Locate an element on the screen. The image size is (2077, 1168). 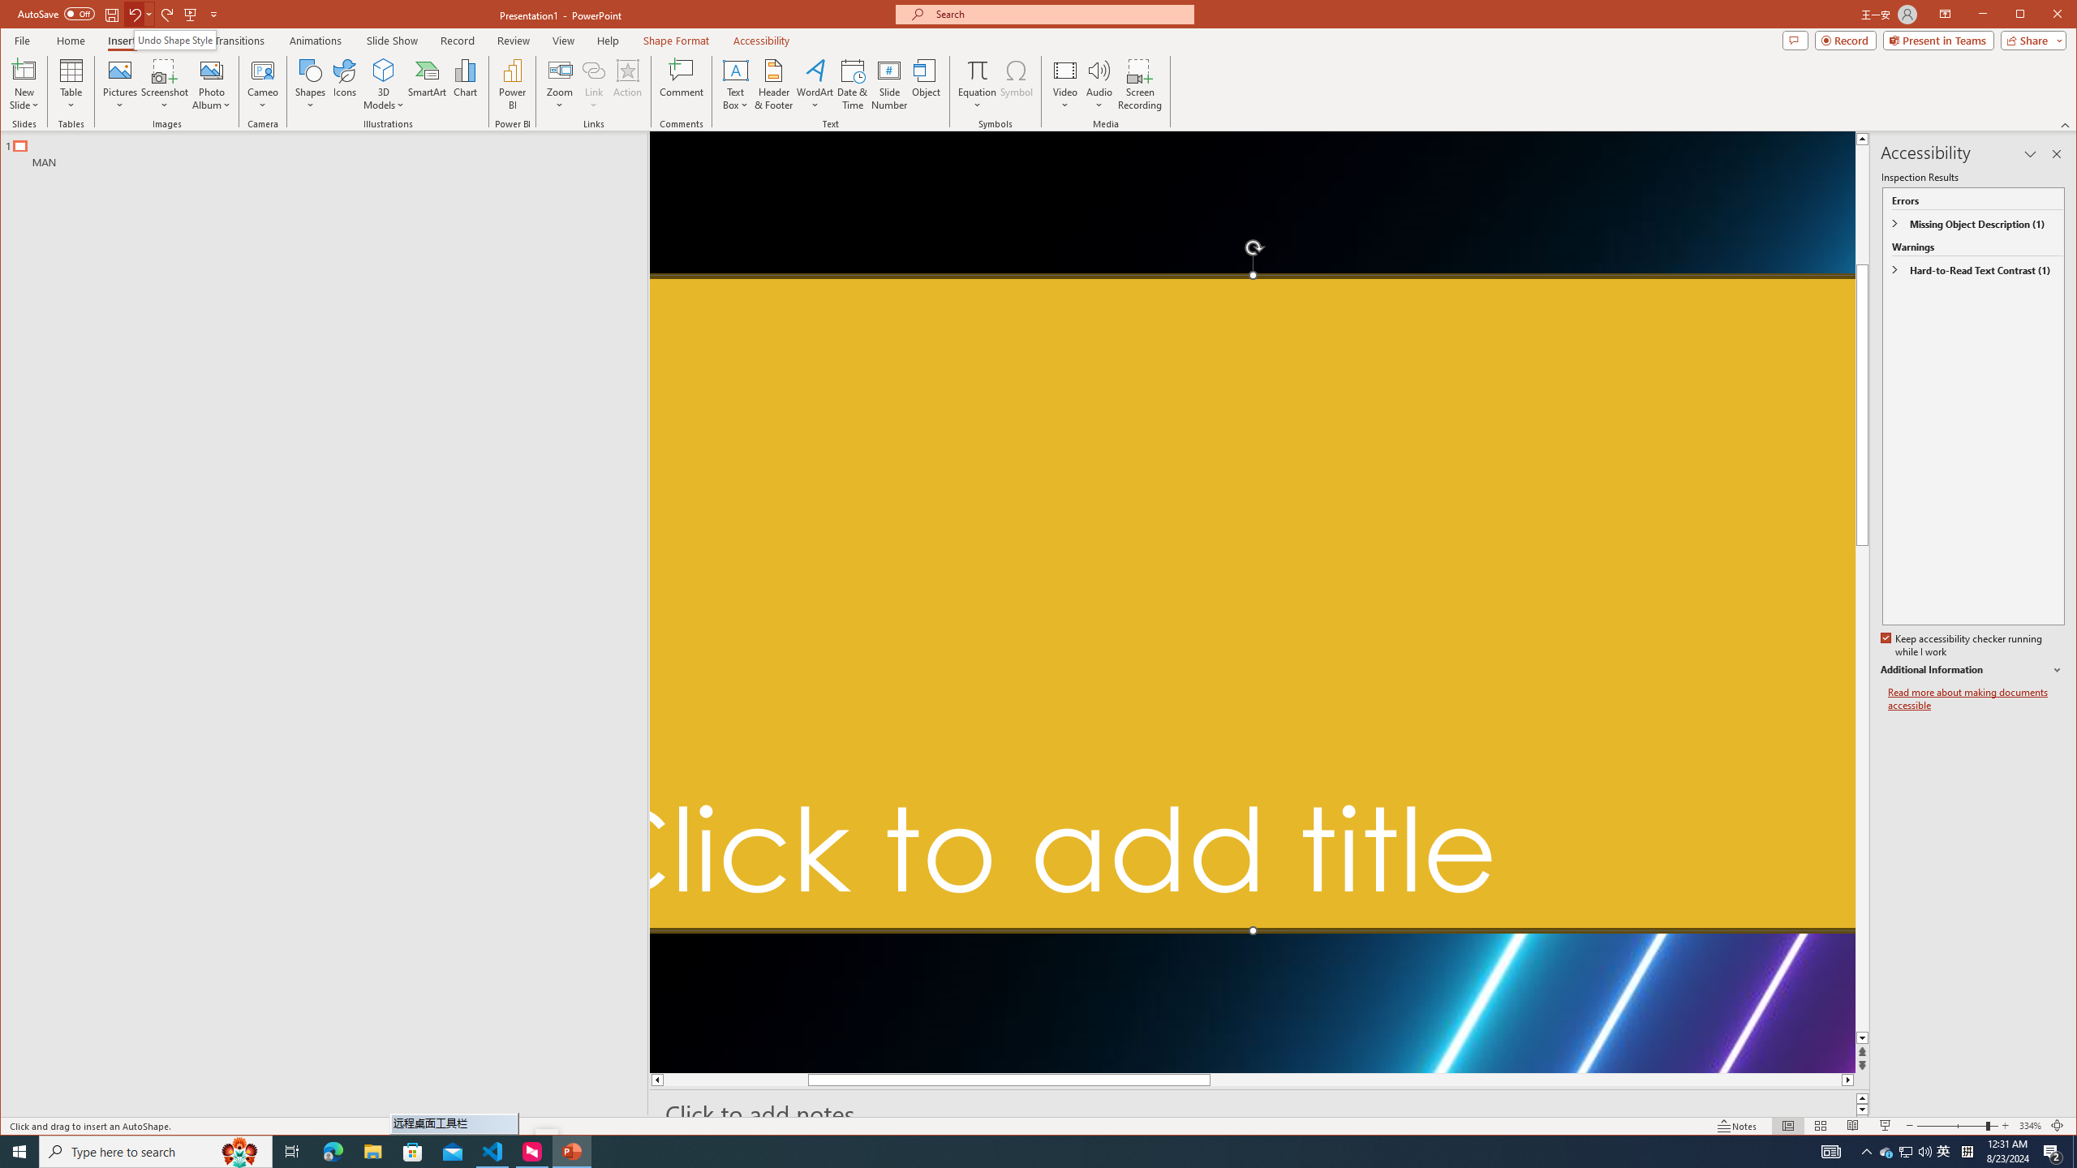
PowerPoint - 1 running window is located at coordinates (571, 1152).